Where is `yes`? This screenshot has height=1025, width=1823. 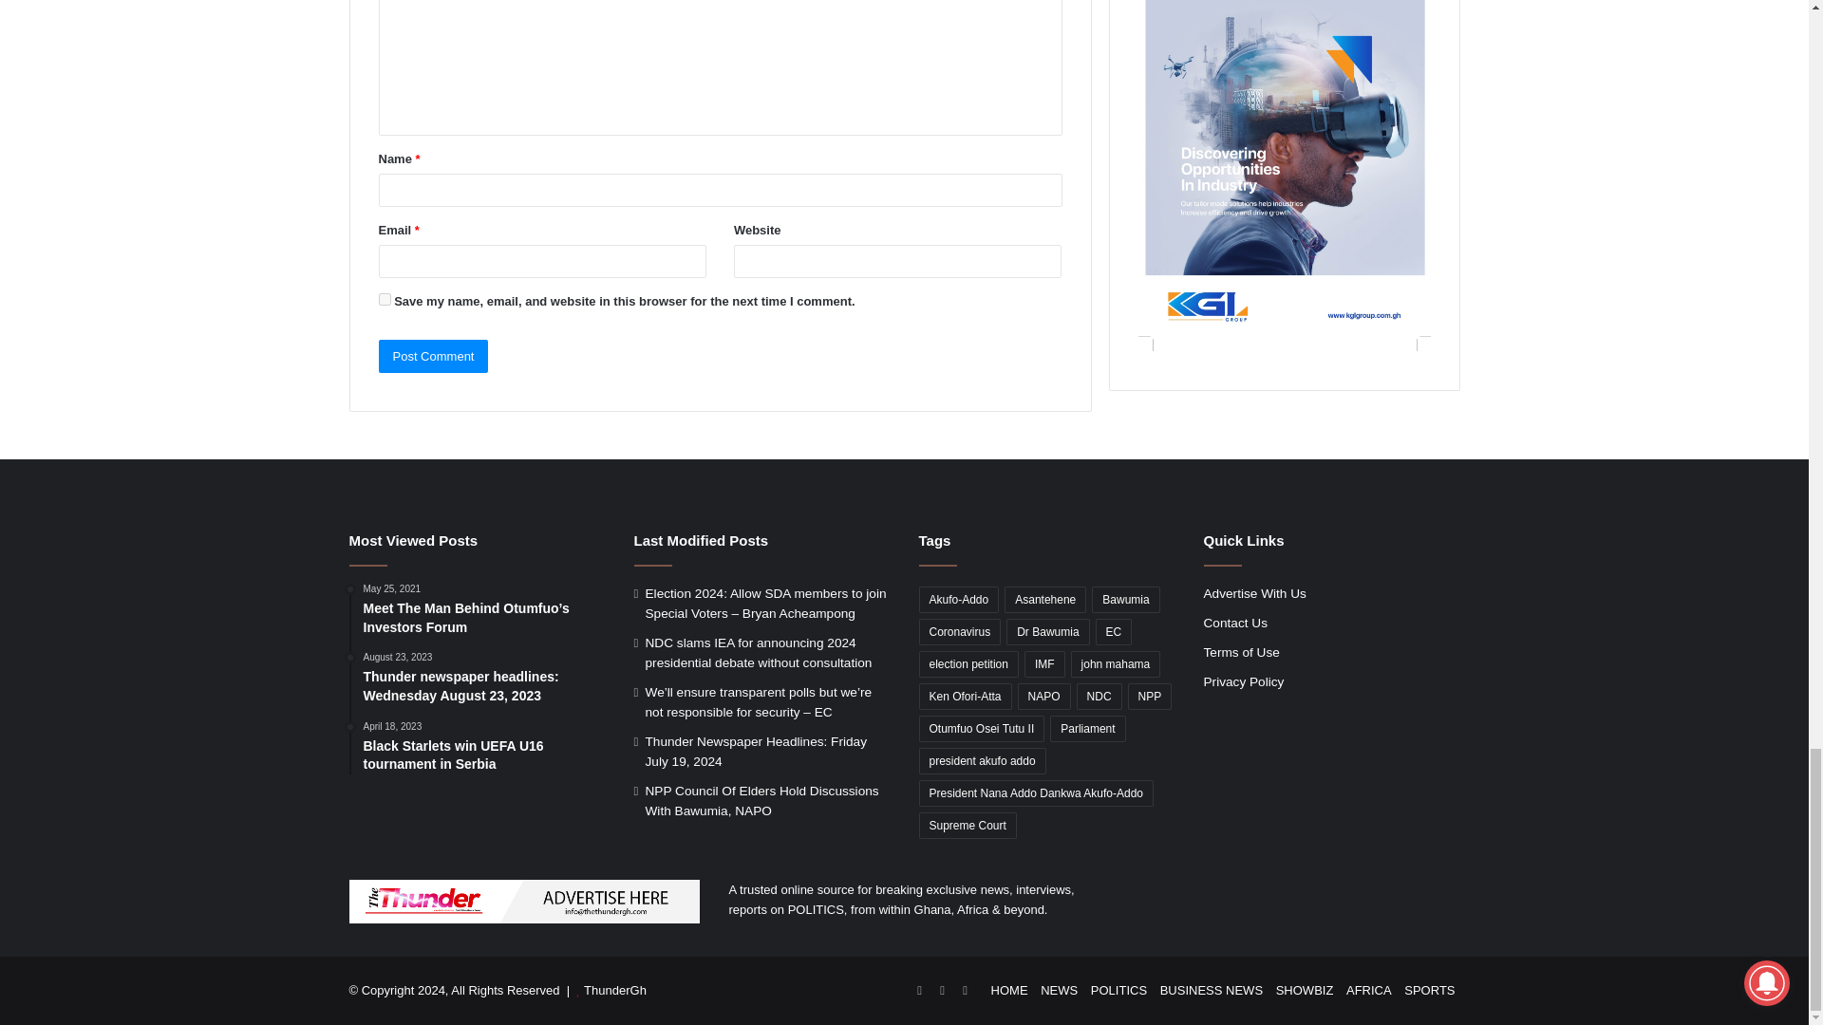 yes is located at coordinates (384, 298).